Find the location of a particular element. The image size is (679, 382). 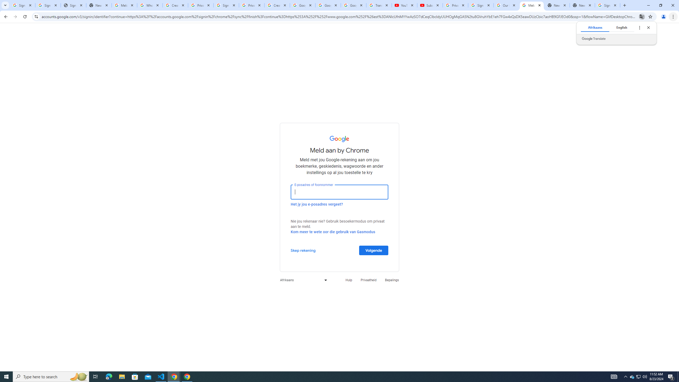

Sign In - USA TODAY is located at coordinates (73, 5).